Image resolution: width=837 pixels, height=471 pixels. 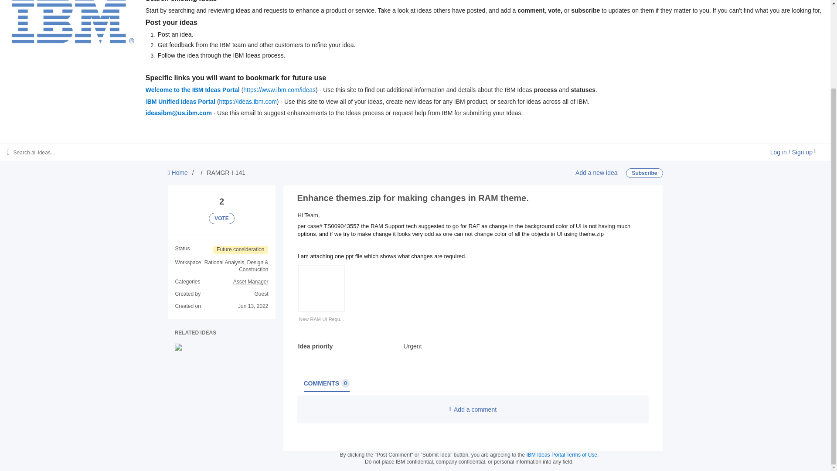 What do you see at coordinates (321, 319) in the screenshot?
I see `New-RAM-UI Requirement.pptm` at bounding box center [321, 319].